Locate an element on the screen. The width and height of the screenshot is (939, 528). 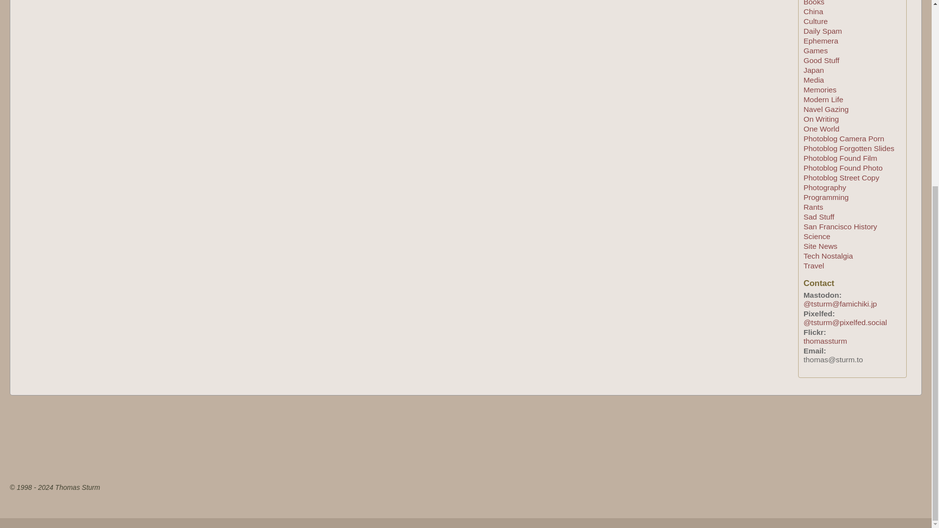
Photography is located at coordinates (825, 187).